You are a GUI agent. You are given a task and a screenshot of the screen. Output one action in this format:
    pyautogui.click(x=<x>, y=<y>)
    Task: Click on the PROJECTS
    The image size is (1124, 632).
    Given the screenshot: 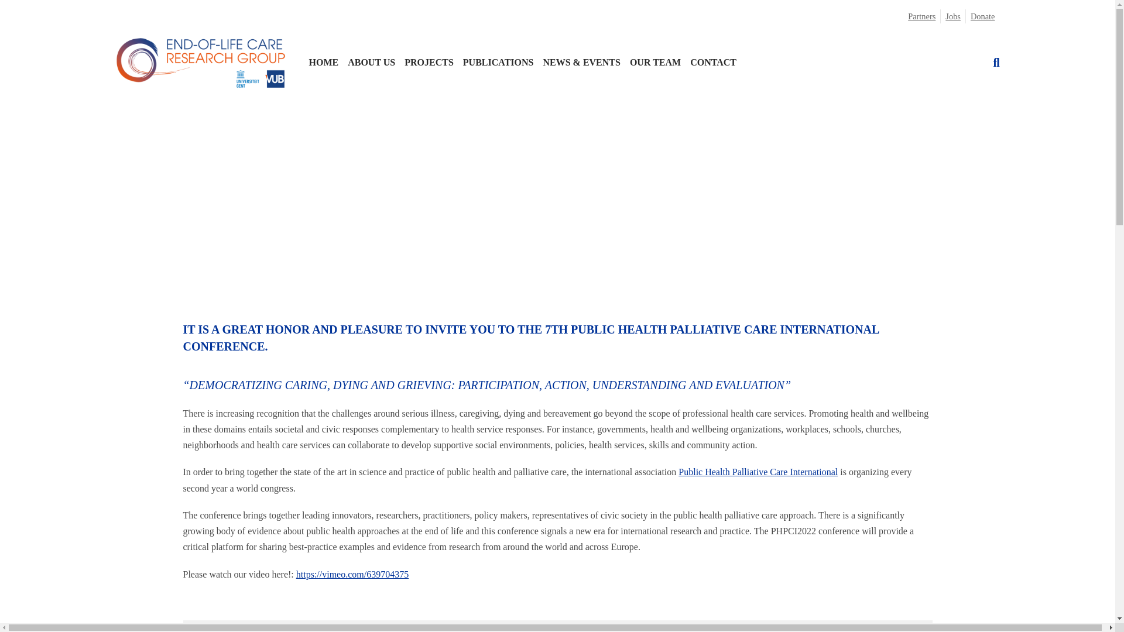 What is the action you would take?
    pyautogui.click(x=429, y=62)
    